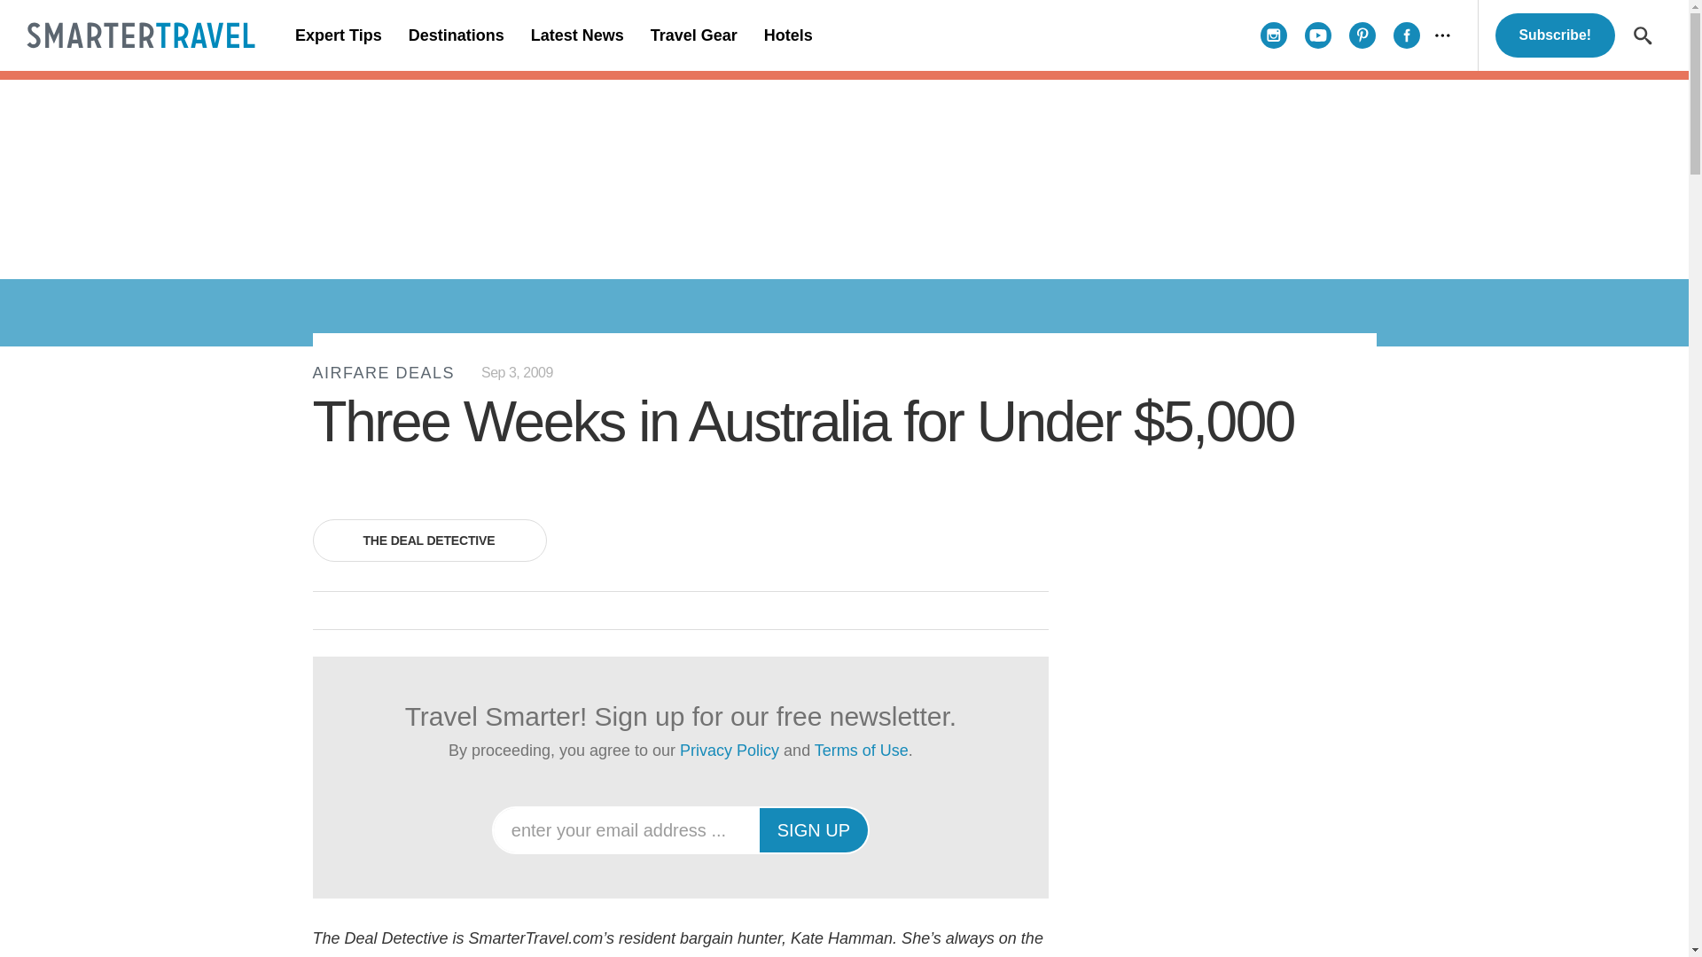  Describe the element at coordinates (339, 35) in the screenshot. I see `Expert Tips` at that location.